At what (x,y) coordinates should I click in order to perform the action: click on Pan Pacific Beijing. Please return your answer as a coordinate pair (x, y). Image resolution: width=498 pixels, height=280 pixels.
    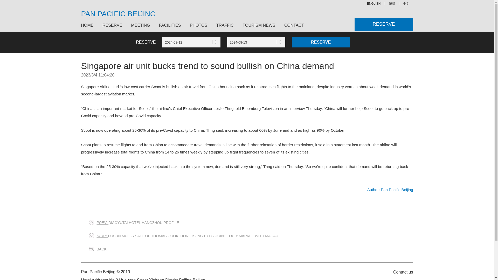
    Looking at the image, I should click on (390, 189).